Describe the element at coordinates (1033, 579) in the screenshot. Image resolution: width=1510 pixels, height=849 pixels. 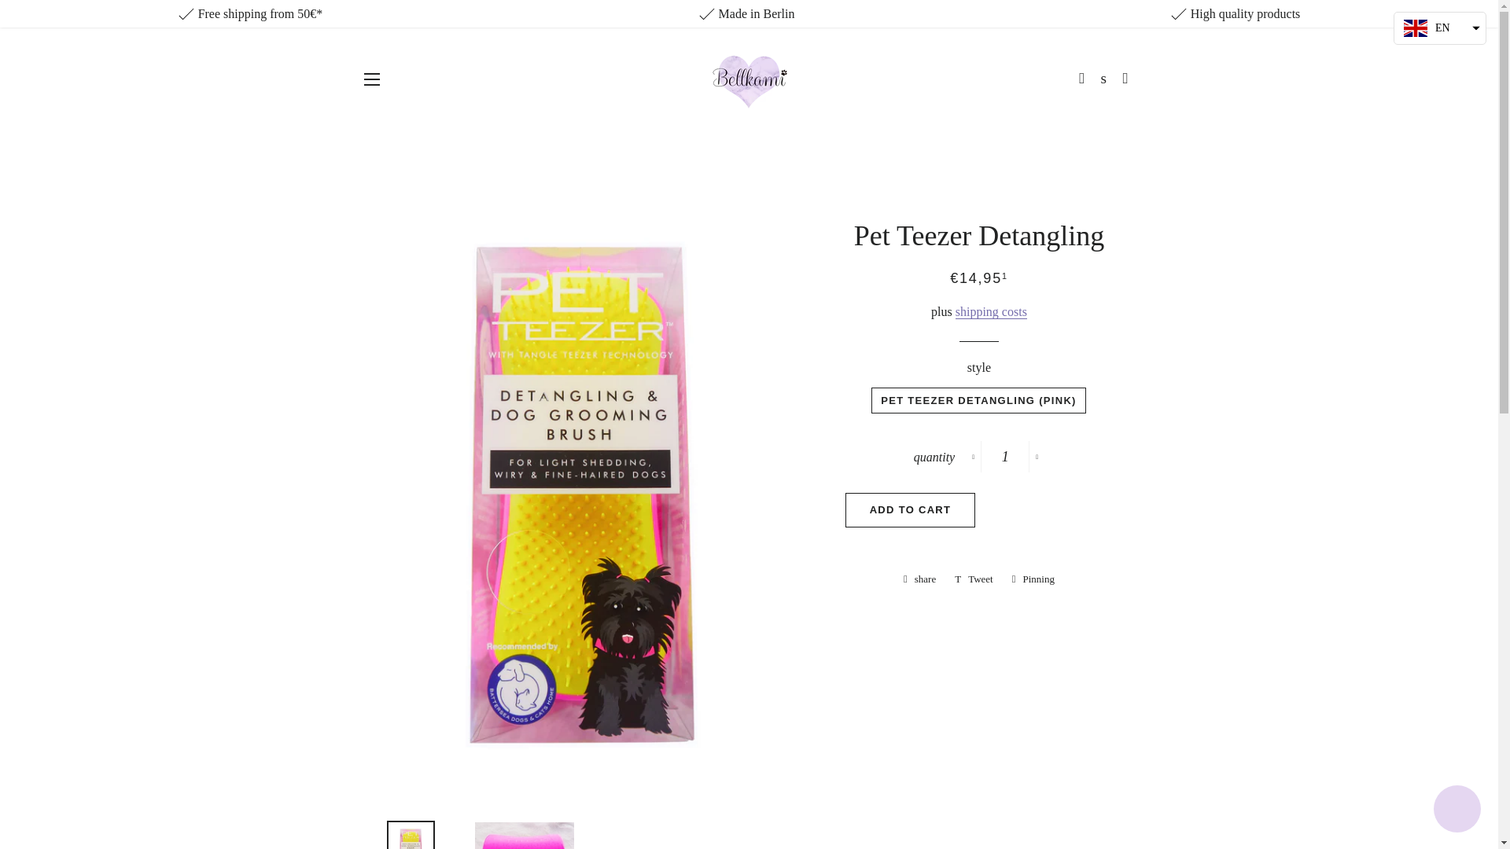
I see `Pin it on Pinterest` at that location.